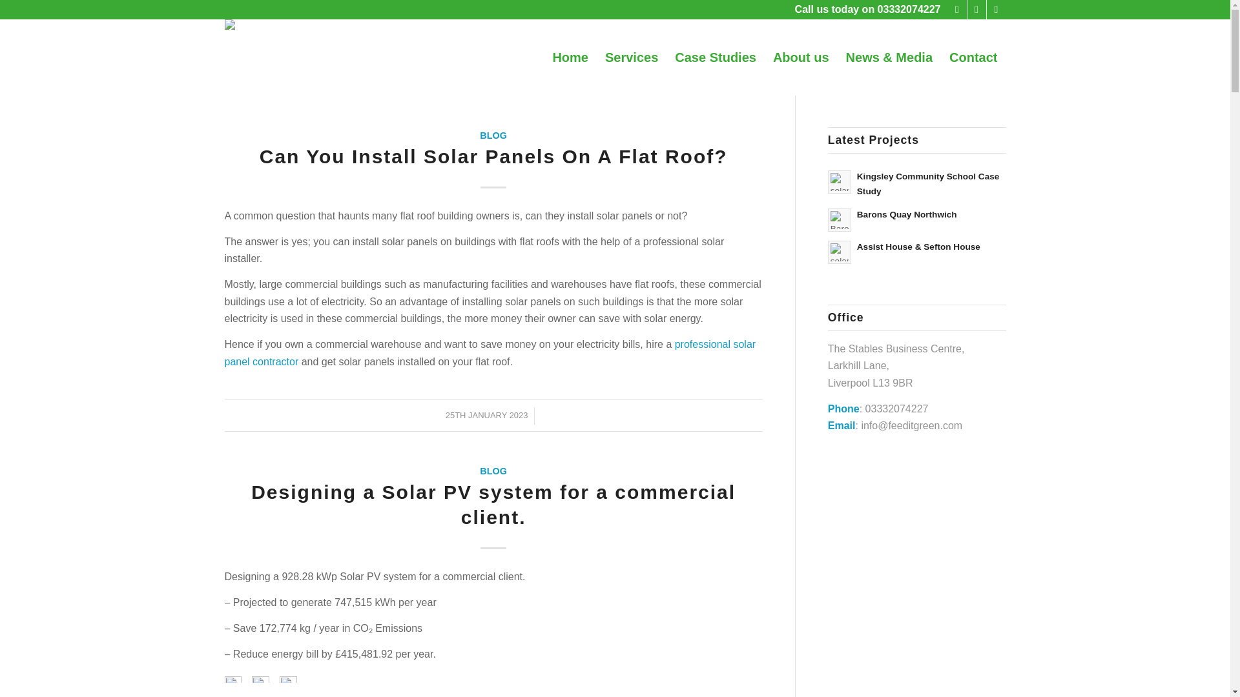 This screenshot has height=697, width=1240. What do you see at coordinates (493, 471) in the screenshot?
I see `BLOG` at bounding box center [493, 471].